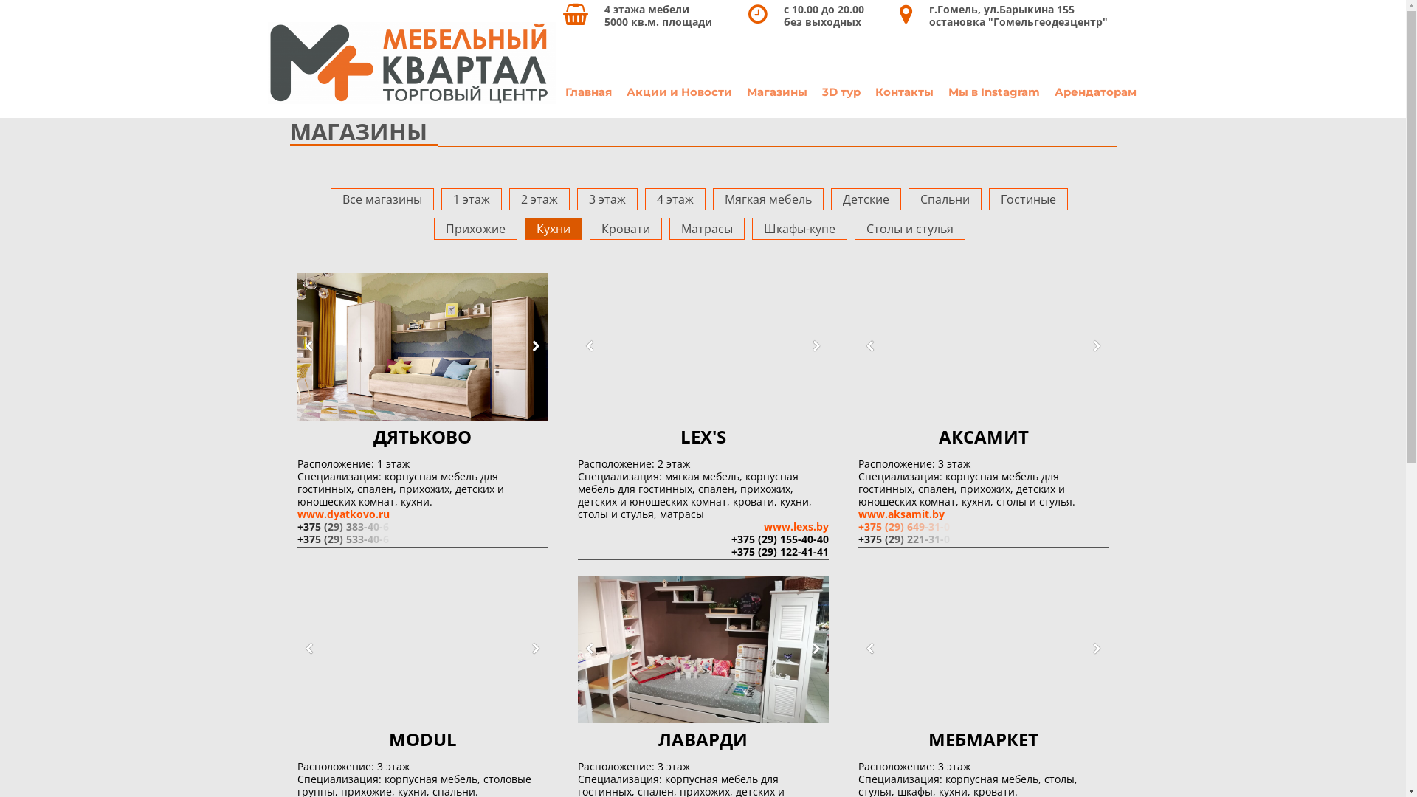 This screenshot has height=797, width=1417. I want to click on www.dyatkovo.ru, so click(342, 514).